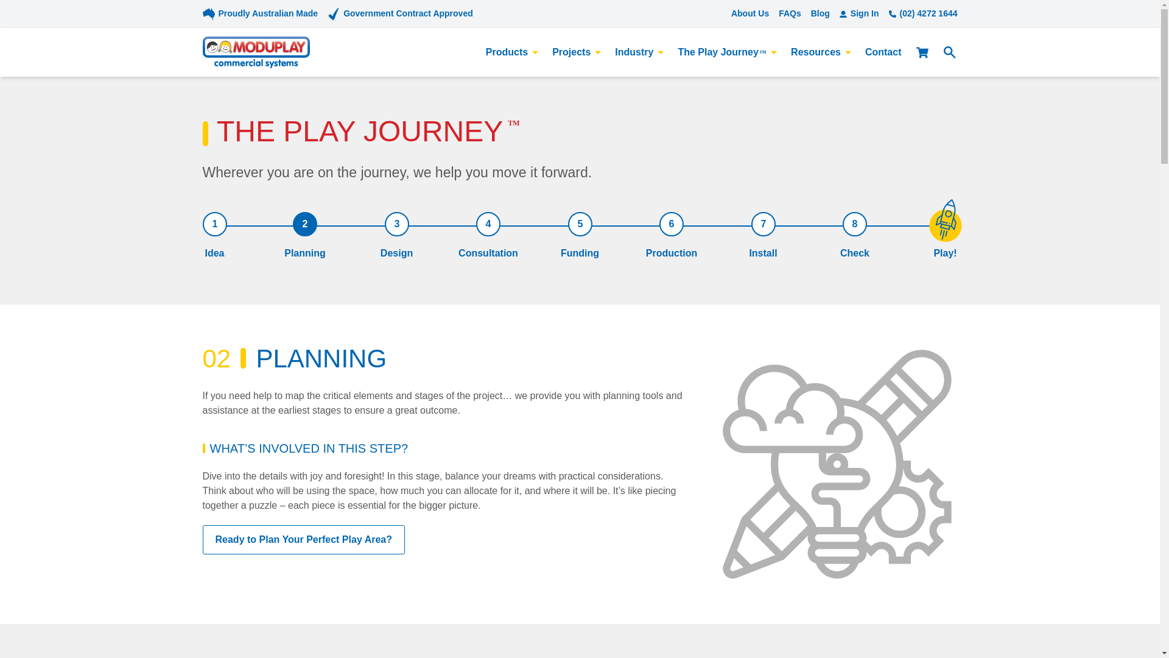  Describe the element at coordinates (268, 13) in the screenshot. I see `Proudly Australian Made` at that location.